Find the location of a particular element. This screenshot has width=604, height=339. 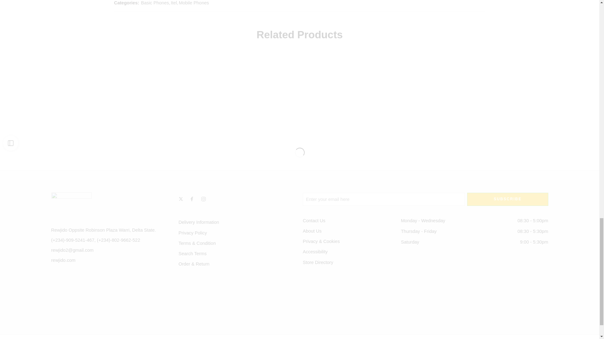

SUBSCRIBE is located at coordinates (507, 199).